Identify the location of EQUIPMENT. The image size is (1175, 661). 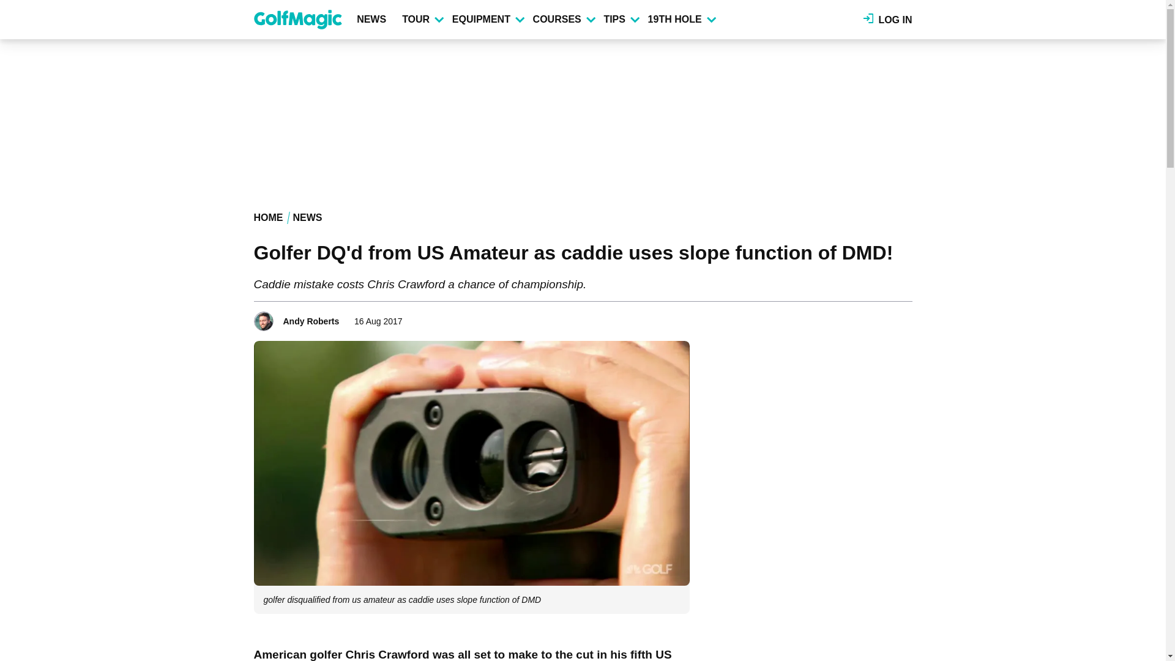
(487, 20).